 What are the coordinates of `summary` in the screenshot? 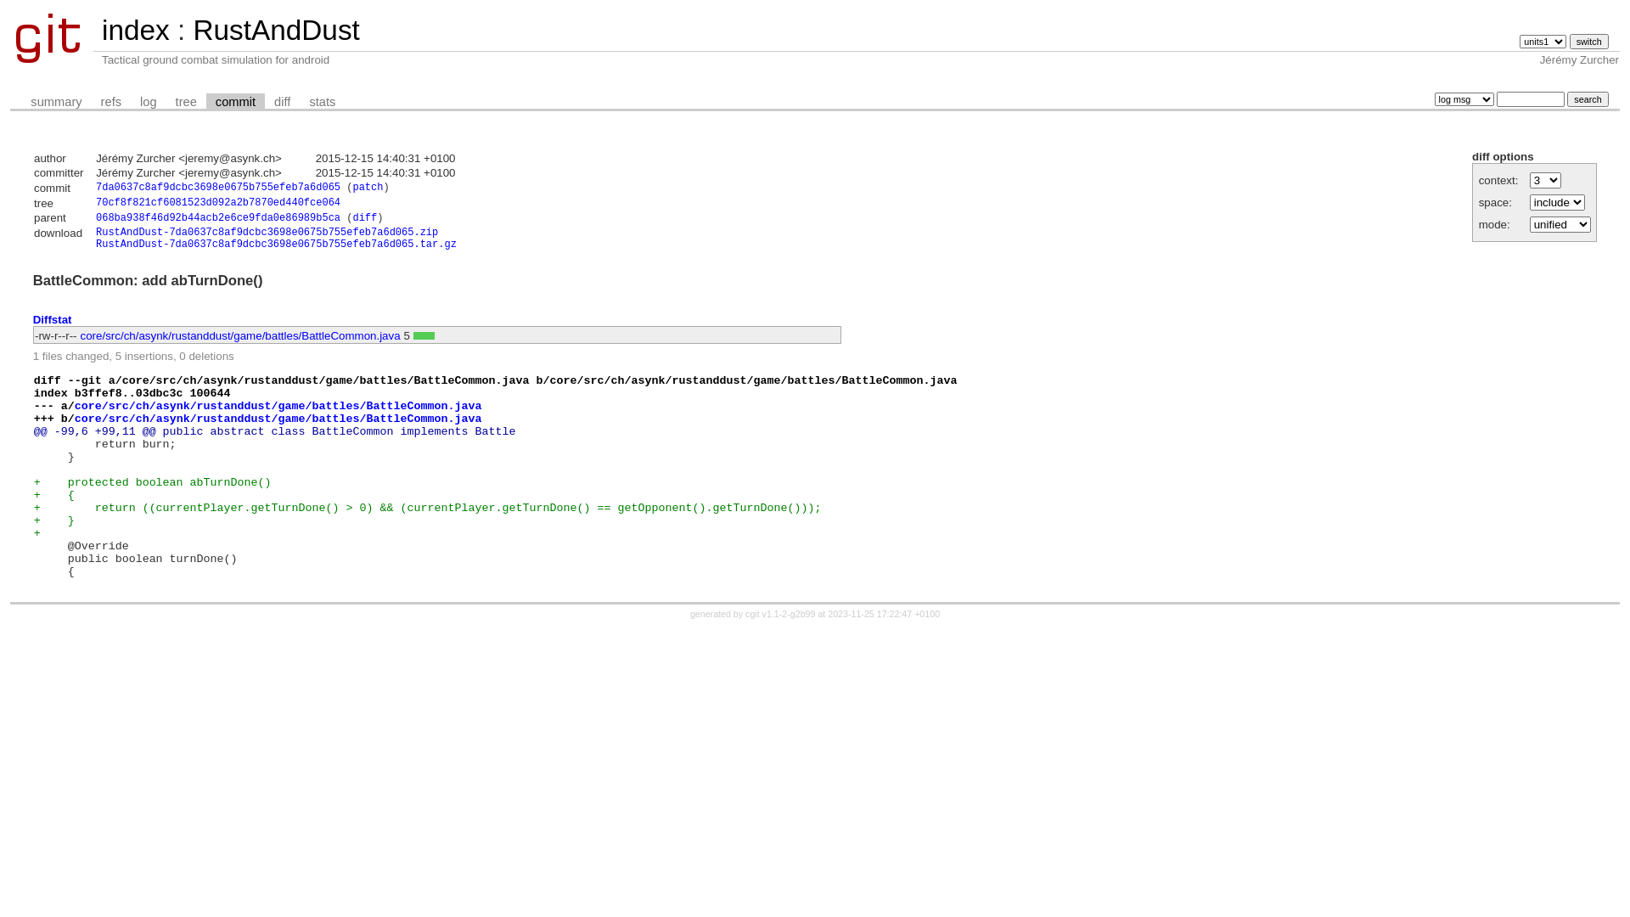 It's located at (56, 102).